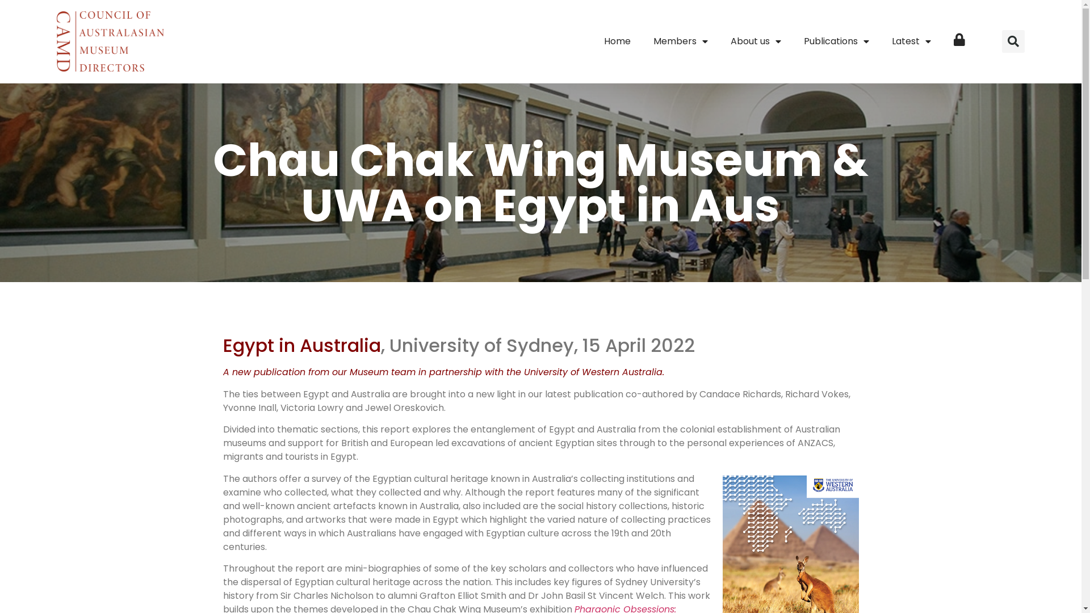 The image size is (1090, 613). I want to click on Latest, so click(912, 41).